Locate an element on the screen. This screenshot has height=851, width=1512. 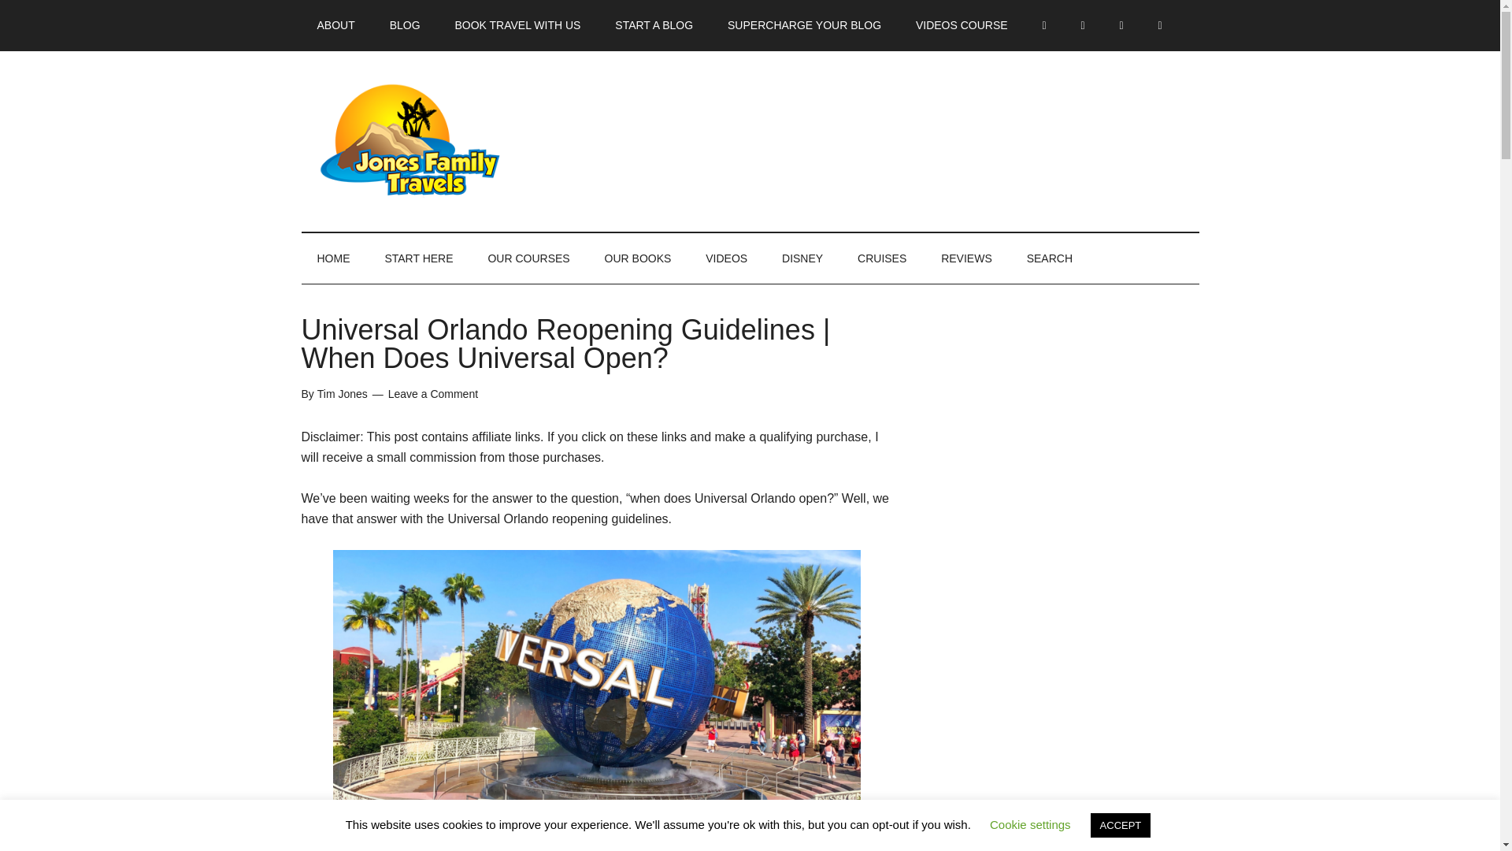
START HERE is located at coordinates (419, 258).